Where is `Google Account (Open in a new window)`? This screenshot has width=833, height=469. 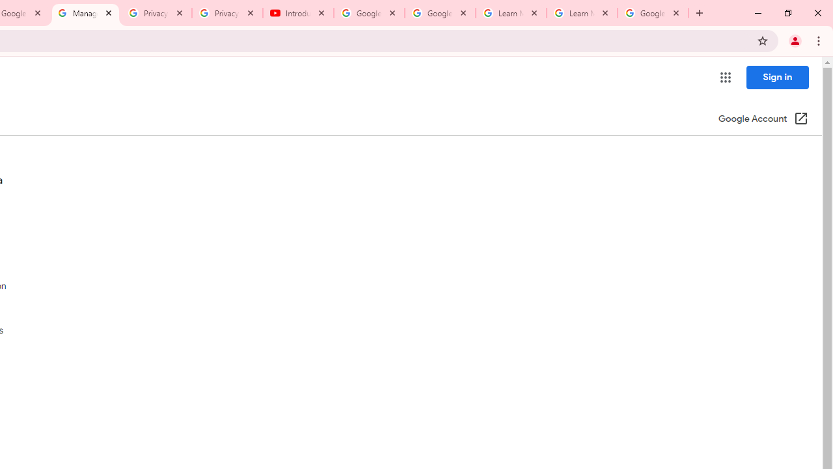 Google Account (Open in a new window) is located at coordinates (763, 120).